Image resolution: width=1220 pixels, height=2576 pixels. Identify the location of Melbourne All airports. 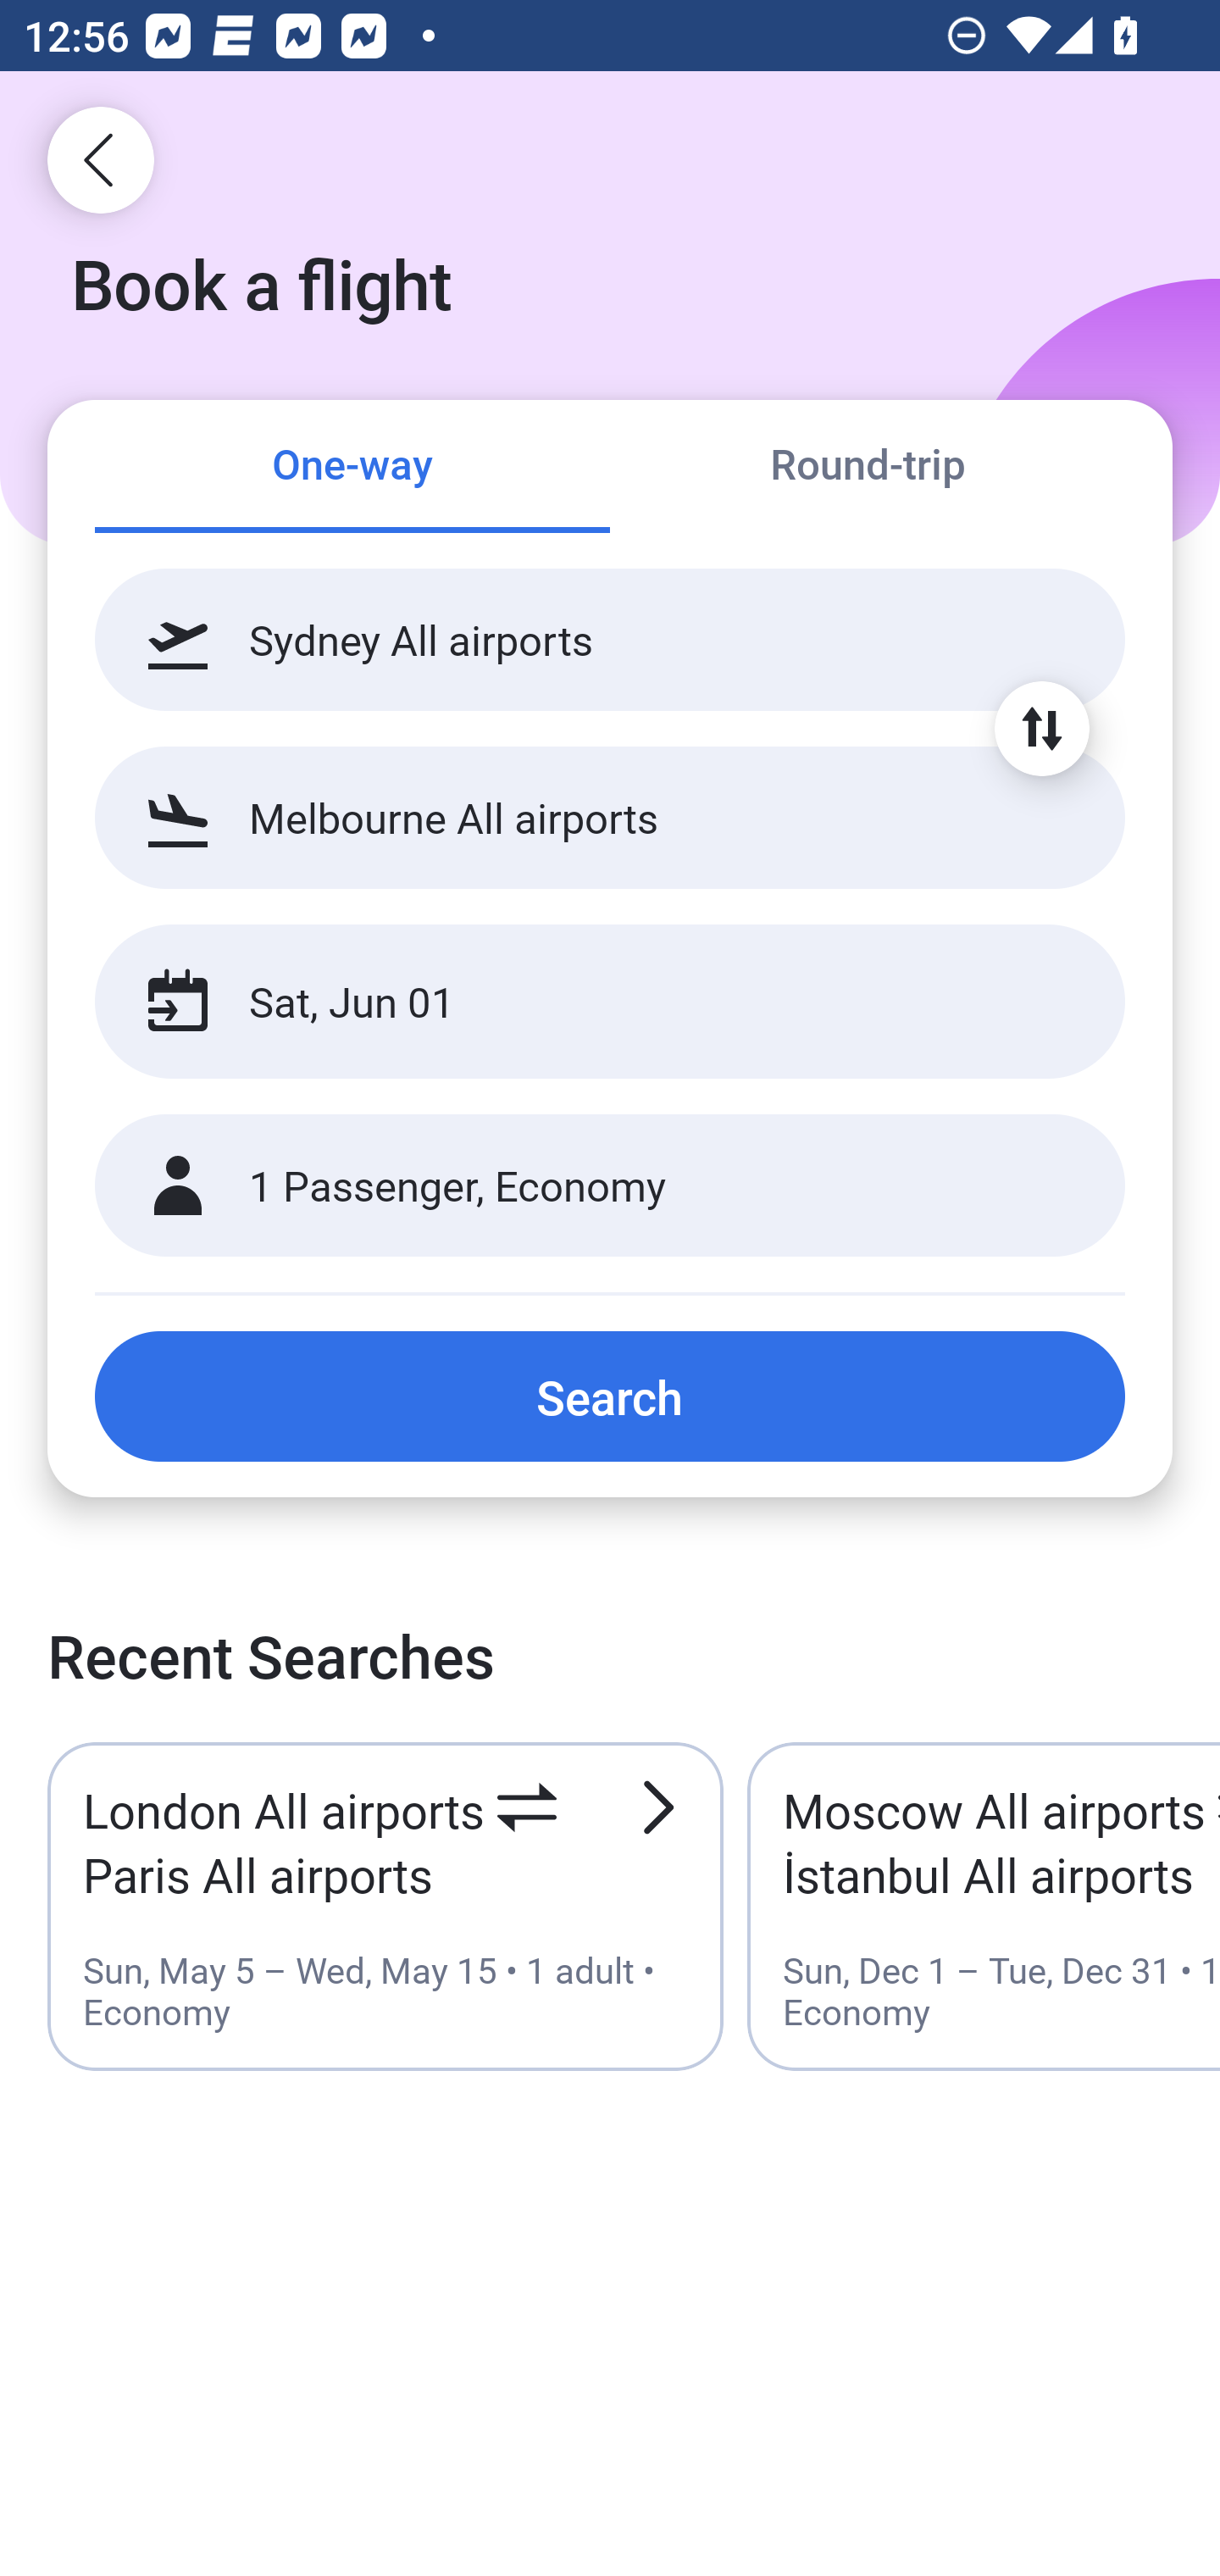
(610, 817).